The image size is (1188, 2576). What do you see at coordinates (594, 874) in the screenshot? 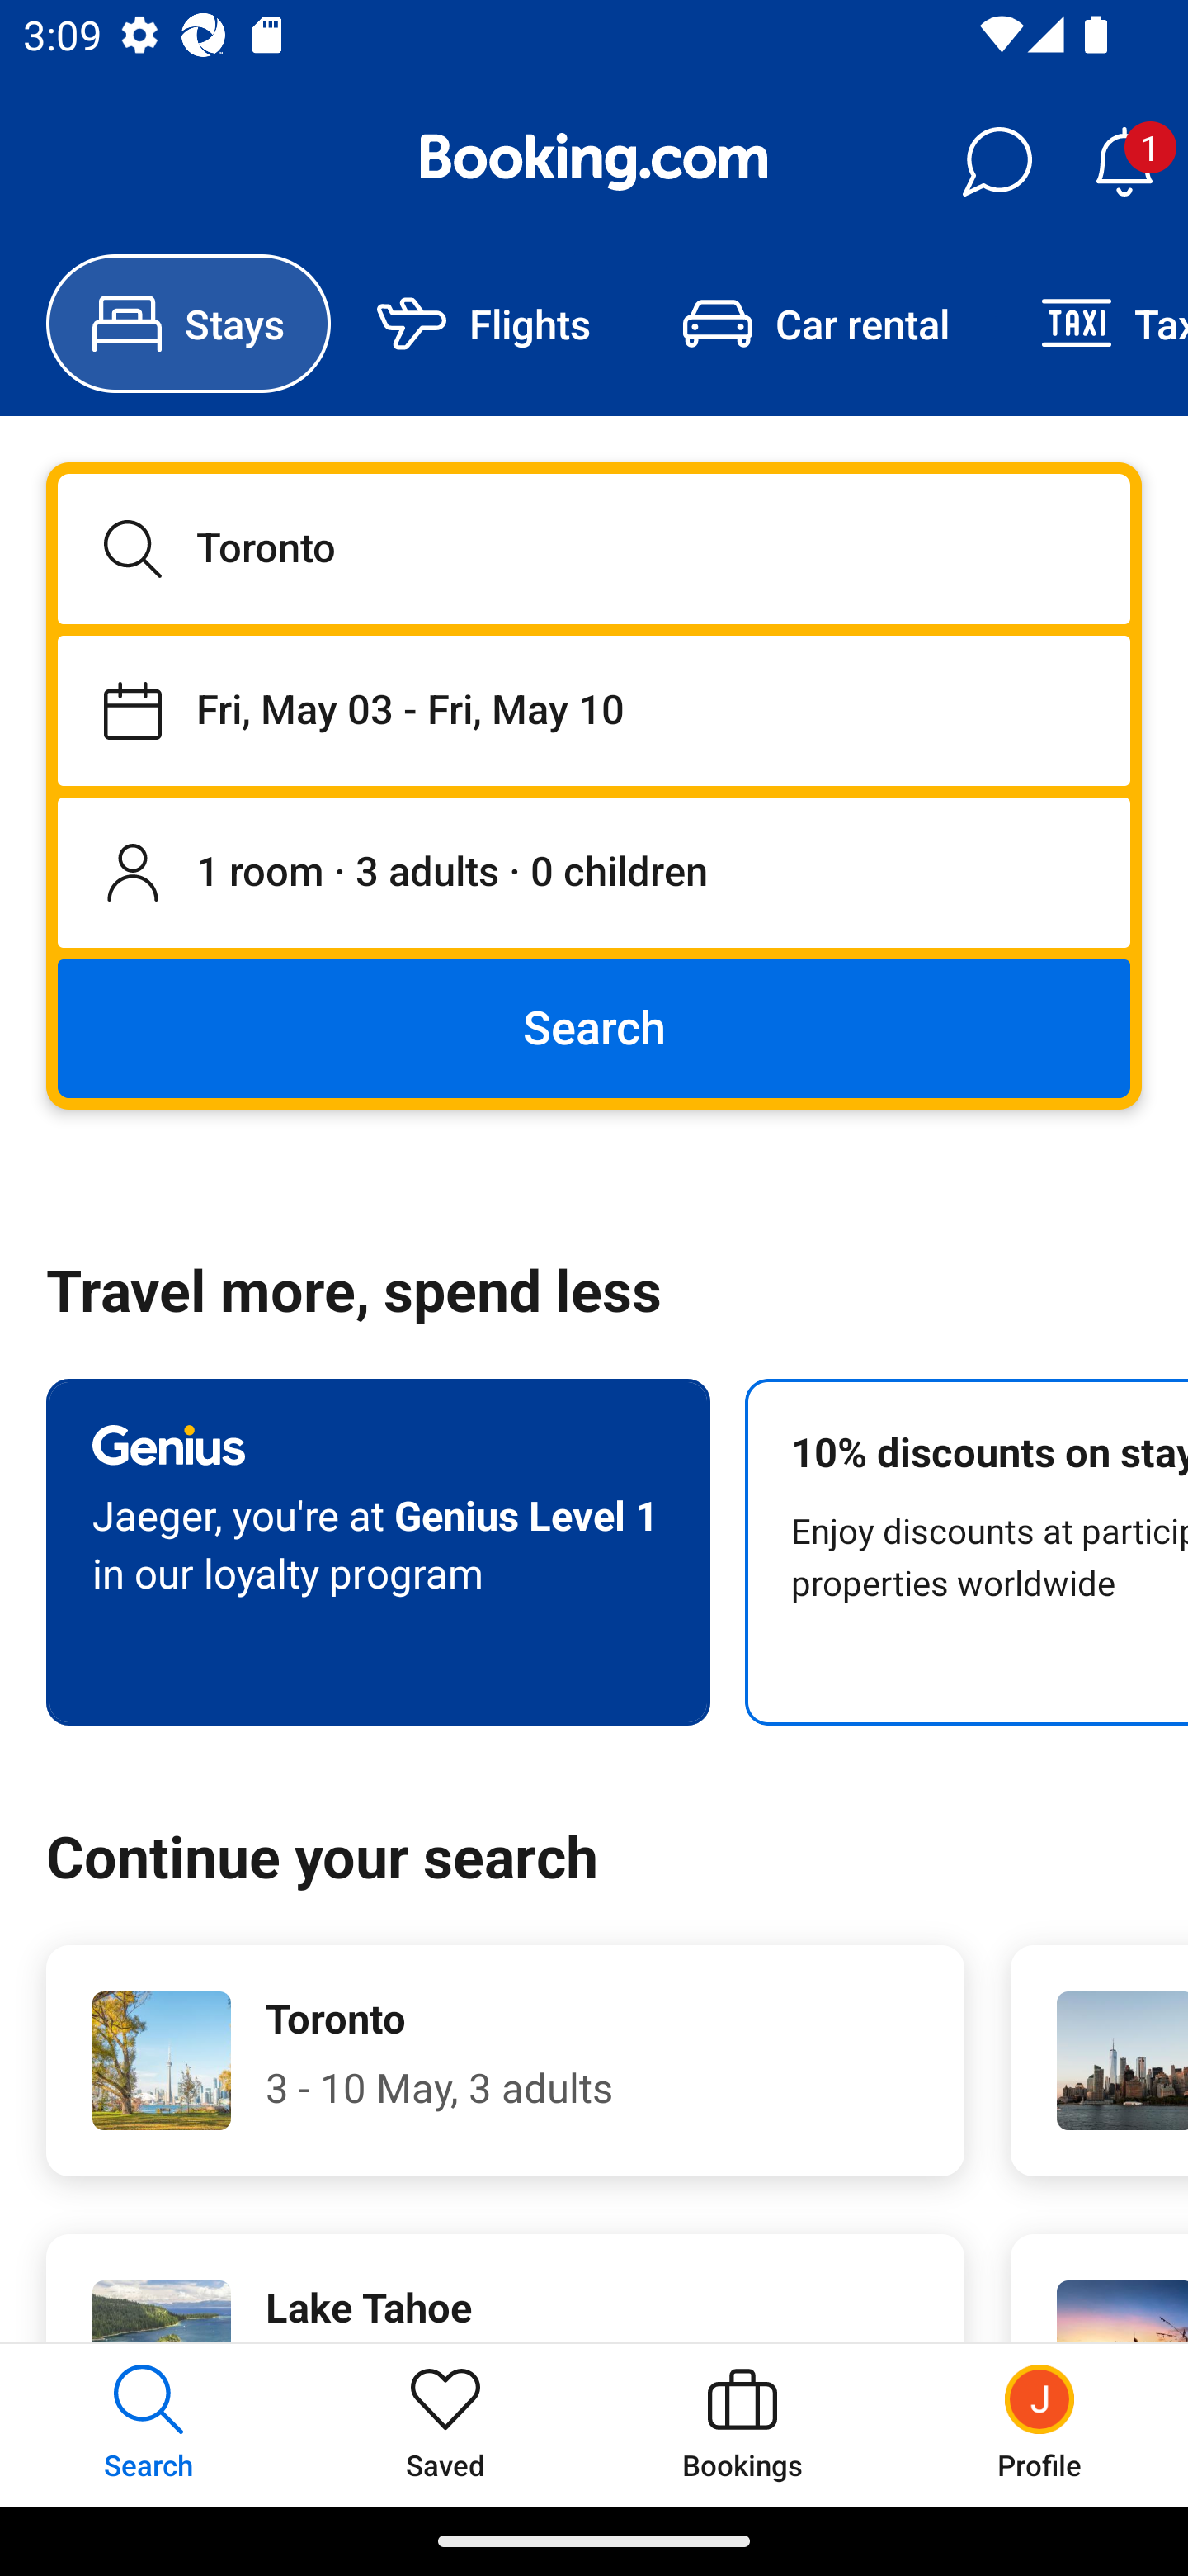
I see `1 room, 3 adults, 0 children` at bounding box center [594, 874].